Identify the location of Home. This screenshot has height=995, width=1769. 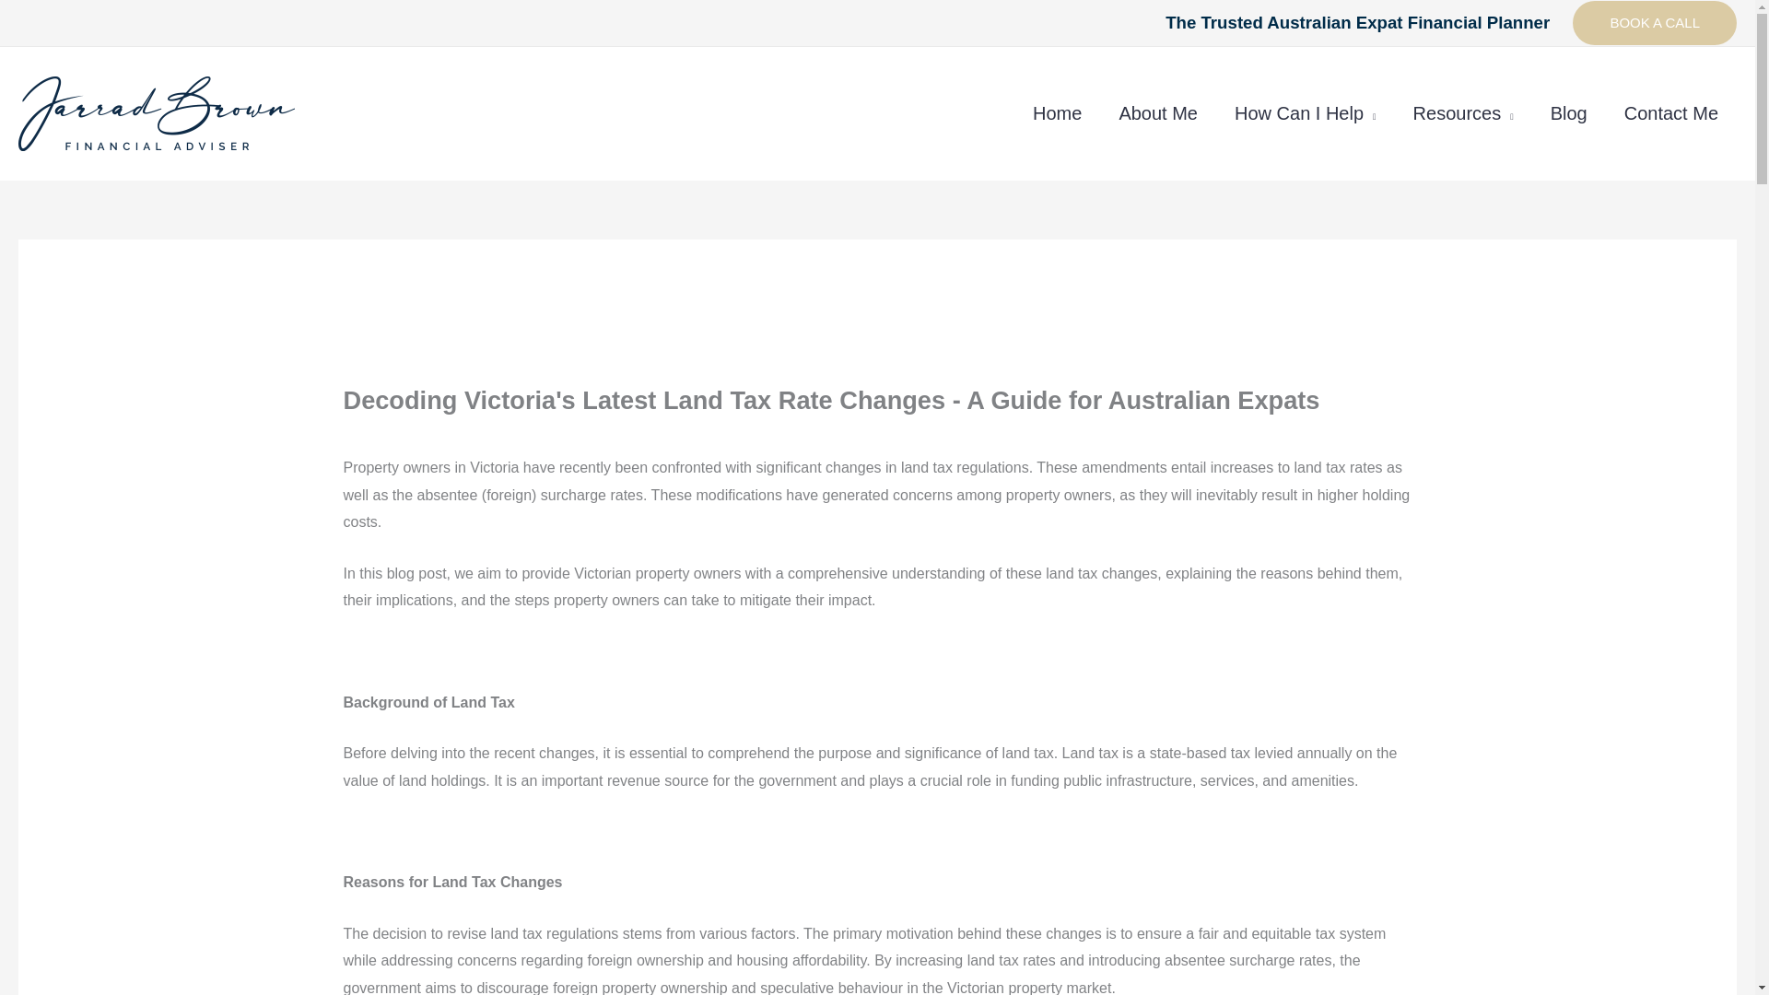
(1057, 112).